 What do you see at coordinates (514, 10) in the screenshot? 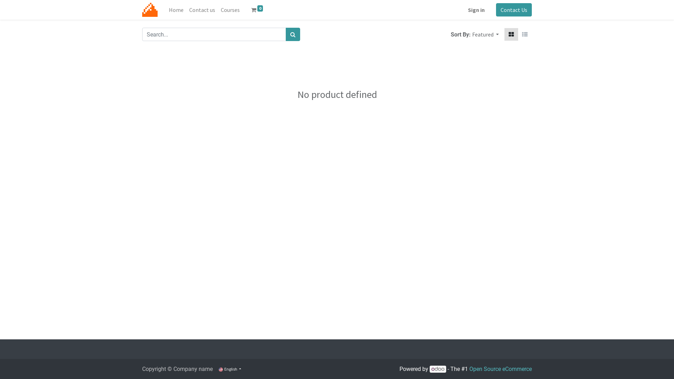
I see `Contact Us` at bounding box center [514, 10].